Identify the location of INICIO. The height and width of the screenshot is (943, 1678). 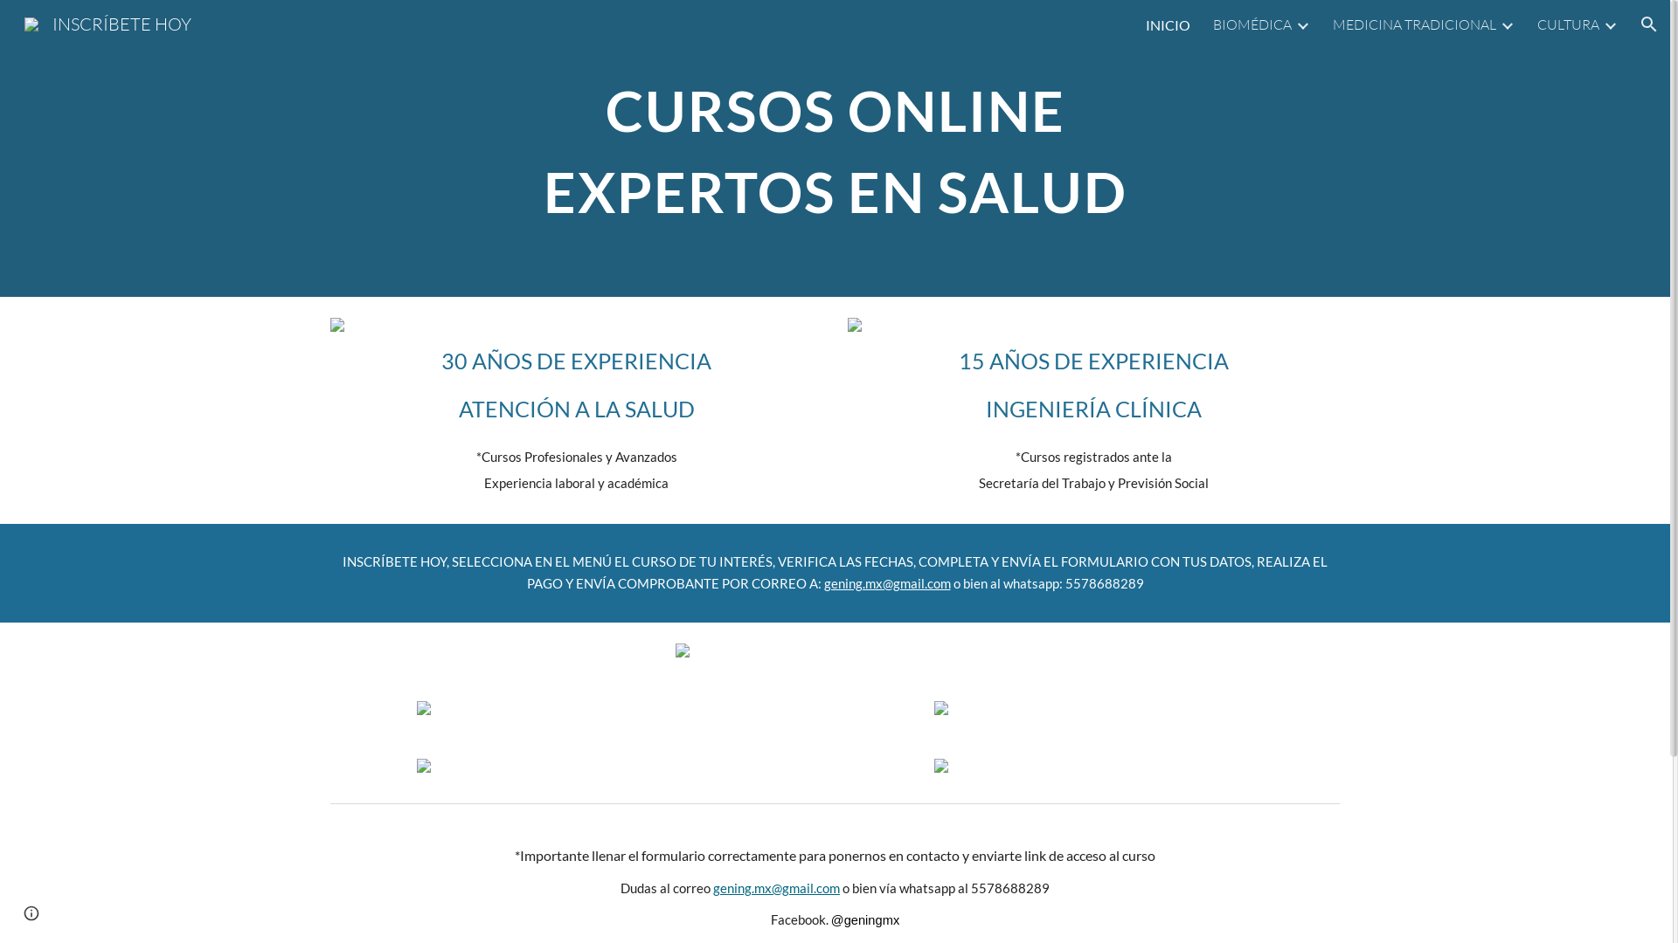
(1168, 24).